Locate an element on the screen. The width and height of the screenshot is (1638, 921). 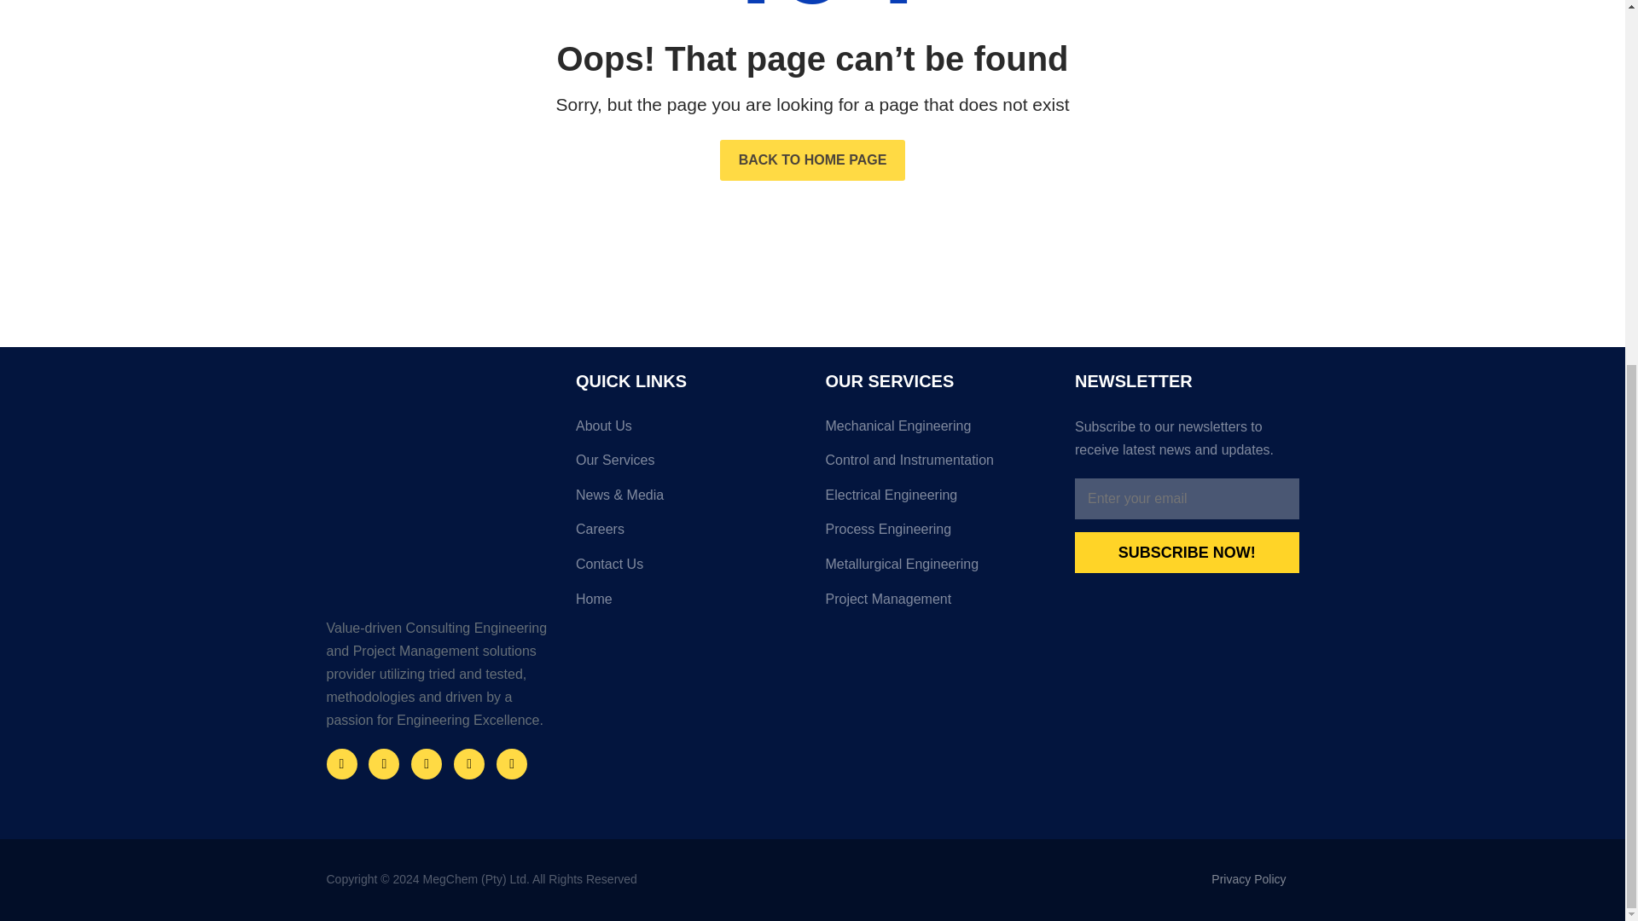
Home is located at coordinates (688, 605).